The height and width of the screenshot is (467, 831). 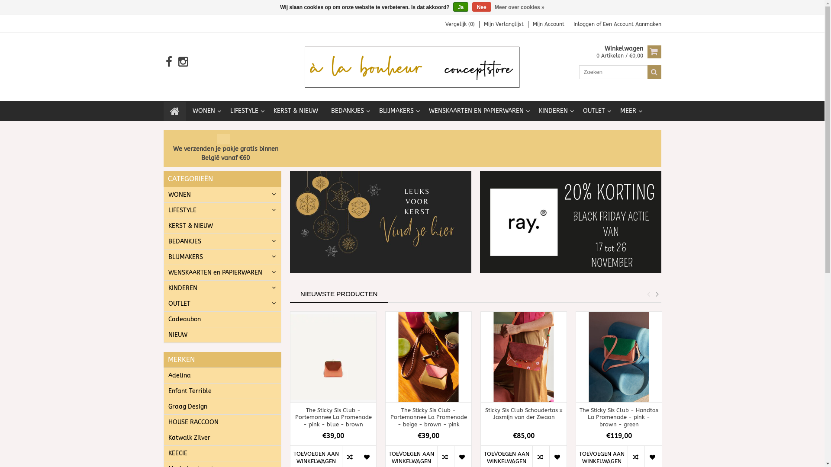 What do you see at coordinates (222, 376) in the screenshot?
I see `Adelina` at bounding box center [222, 376].